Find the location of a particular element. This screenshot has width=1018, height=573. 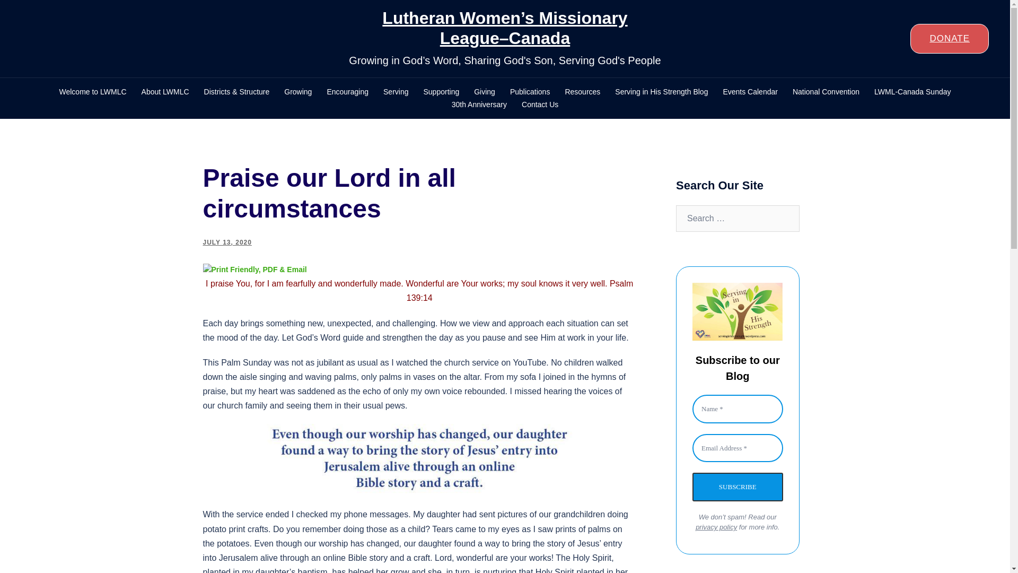

Email Address is located at coordinates (737, 448).